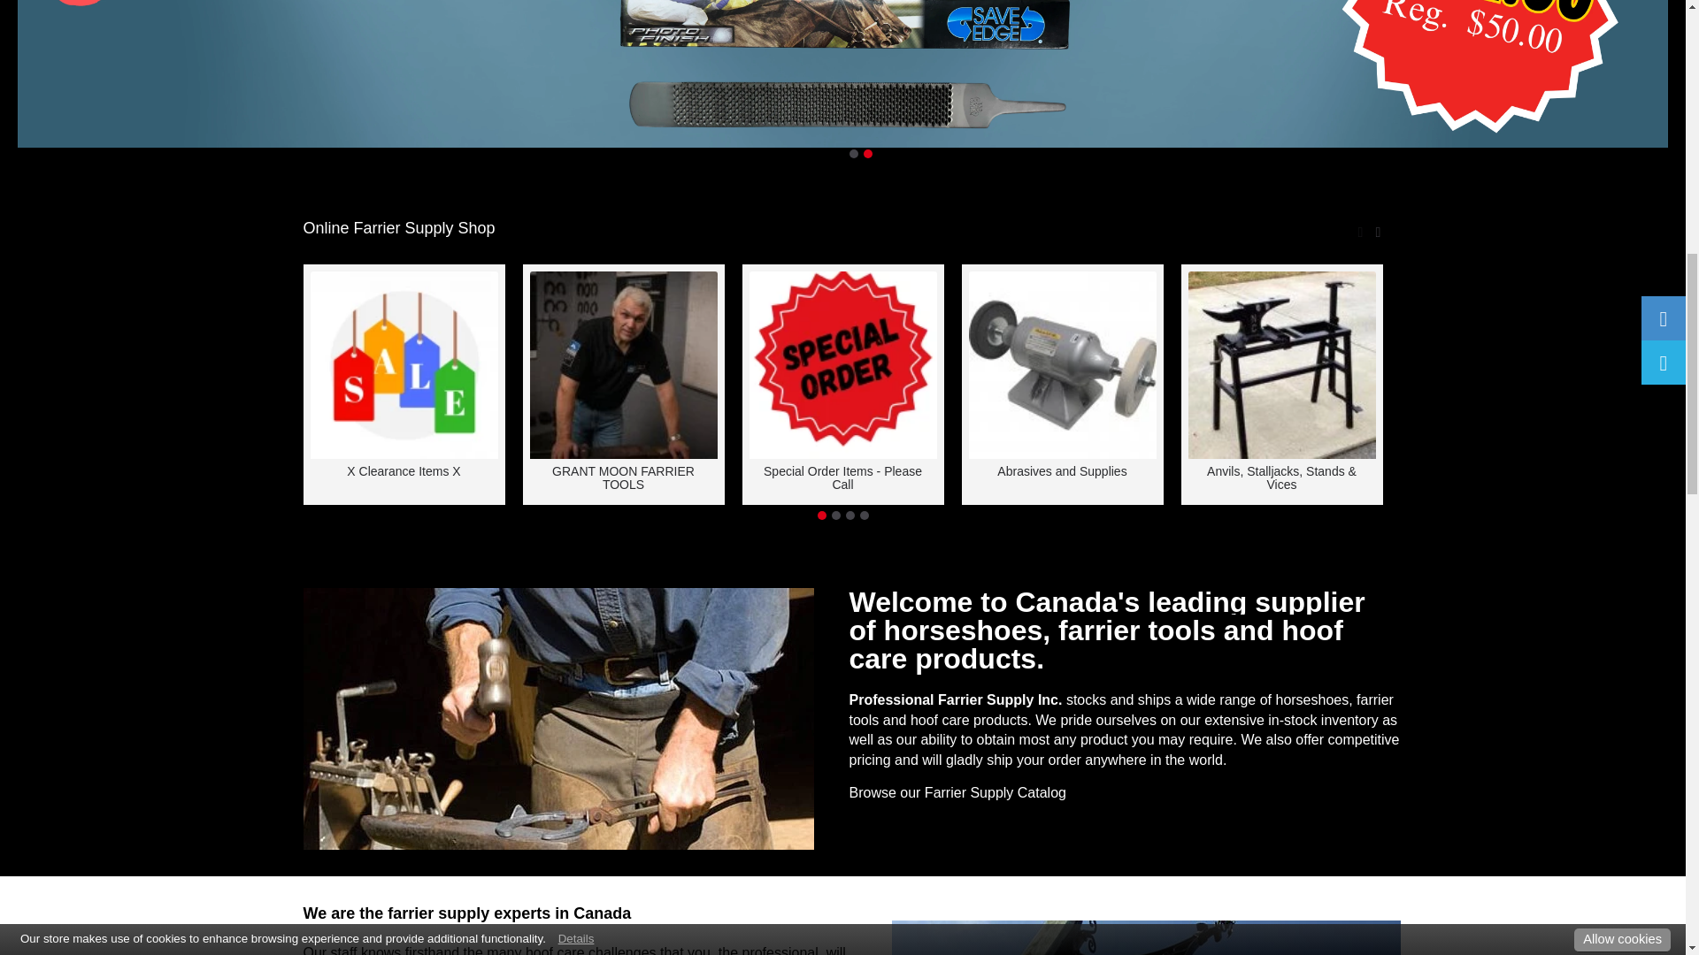  I want to click on Abrasives and Supplies, so click(1062, 364).